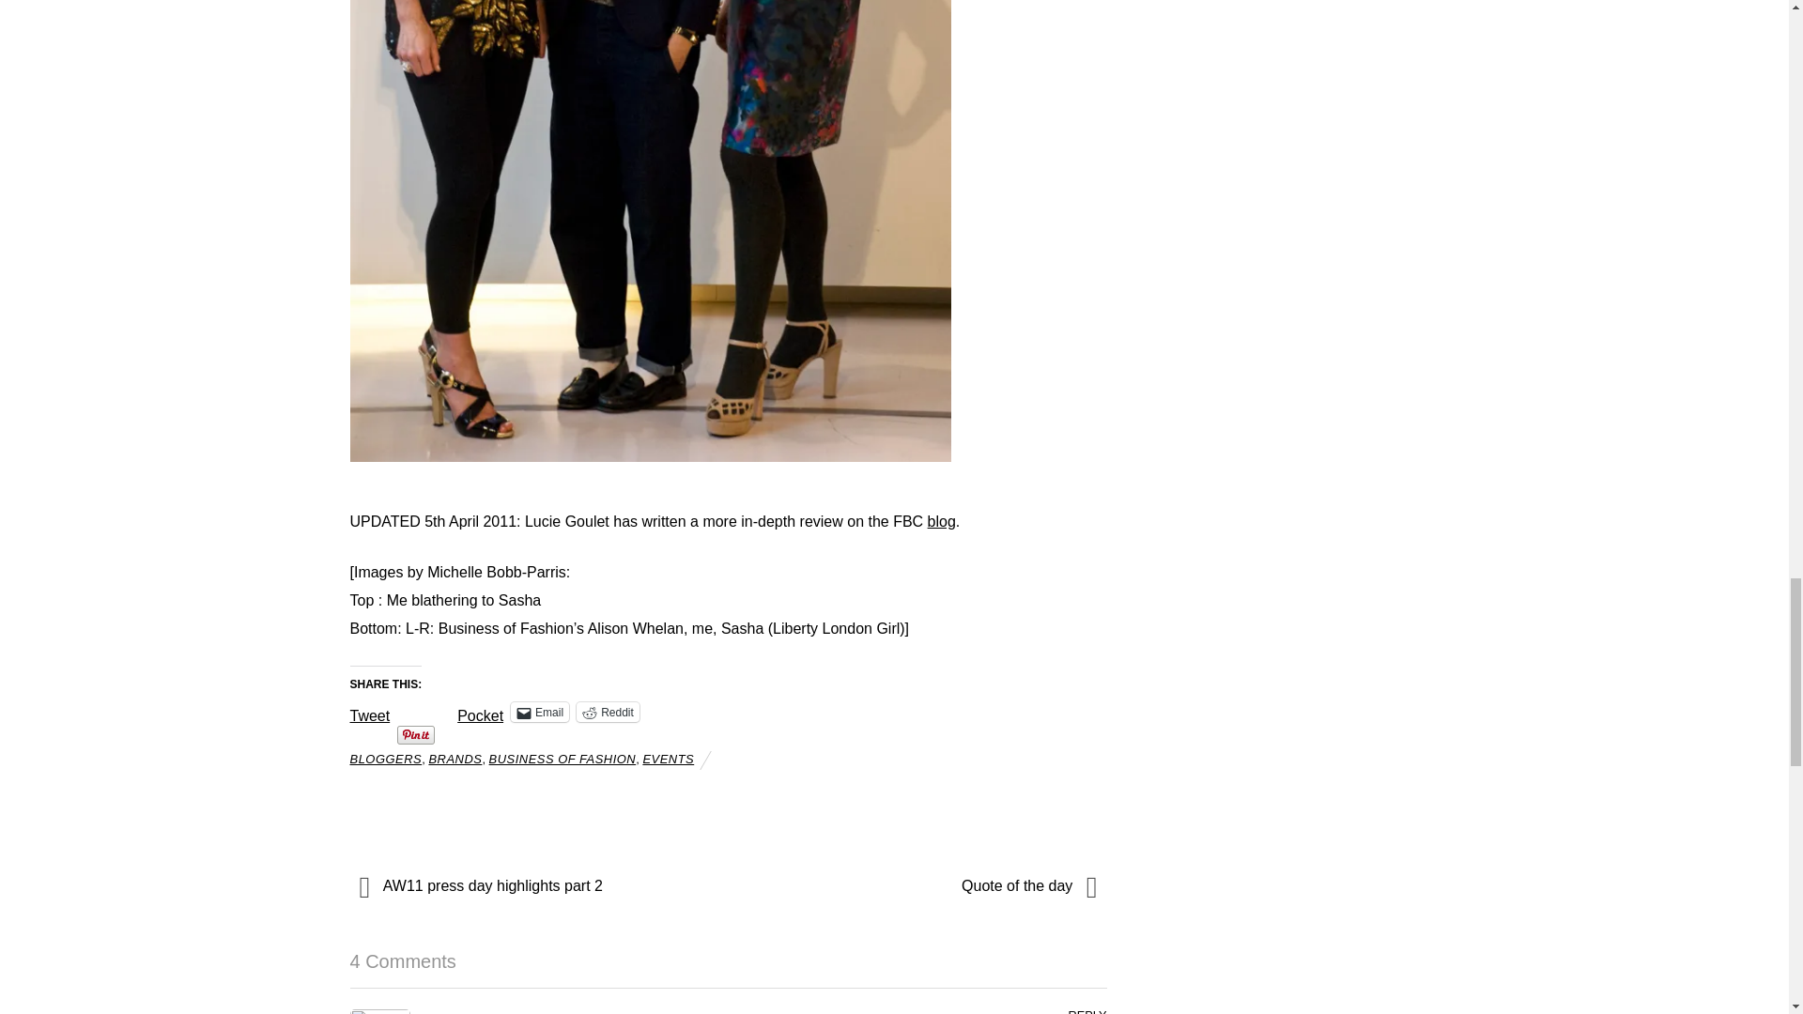 The image size is (1803, 1014). What do you see at coordinates (929, 886) in the screenshot?
I see `Quote of the day` at bounding box center [929, 886].